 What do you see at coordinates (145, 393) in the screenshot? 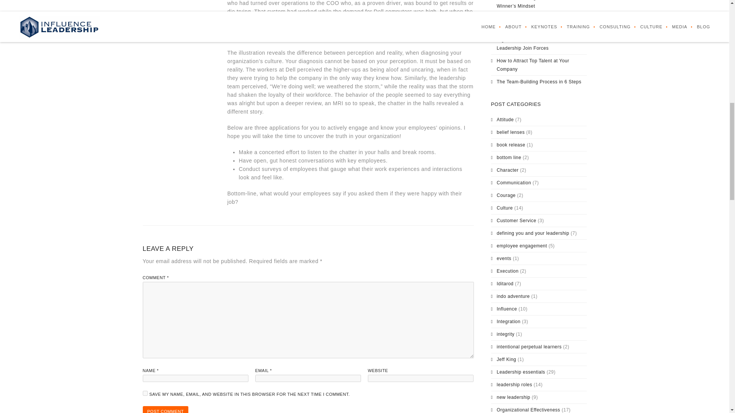
I see `yes` at bounding box center [145, 393].